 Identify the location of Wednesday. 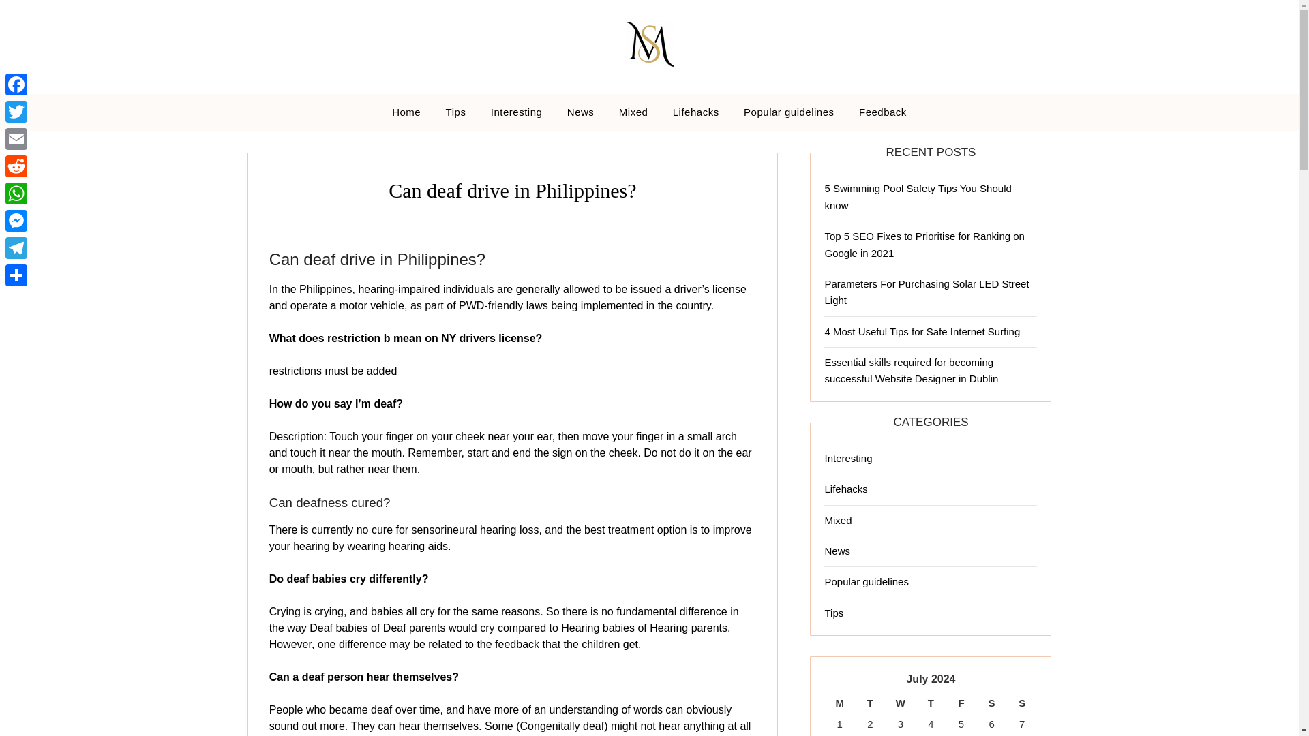
(901, 703).